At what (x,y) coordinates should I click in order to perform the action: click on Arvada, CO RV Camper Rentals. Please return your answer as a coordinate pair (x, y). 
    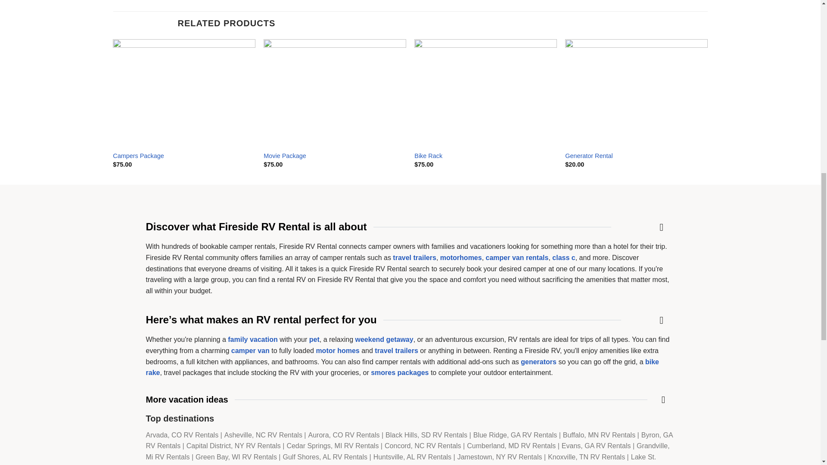
    Looking at the image, I should click on (183, 435).